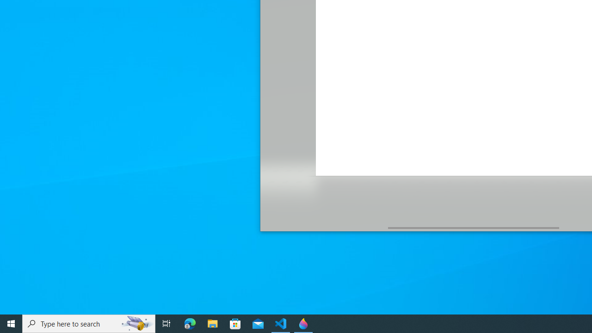  I want to click on Task View, so click(166, 324).